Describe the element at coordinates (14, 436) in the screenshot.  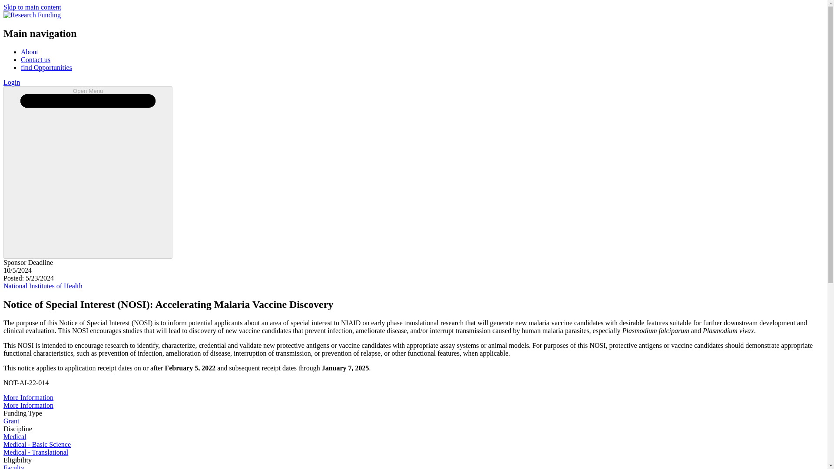
I see `Medical` at that location.